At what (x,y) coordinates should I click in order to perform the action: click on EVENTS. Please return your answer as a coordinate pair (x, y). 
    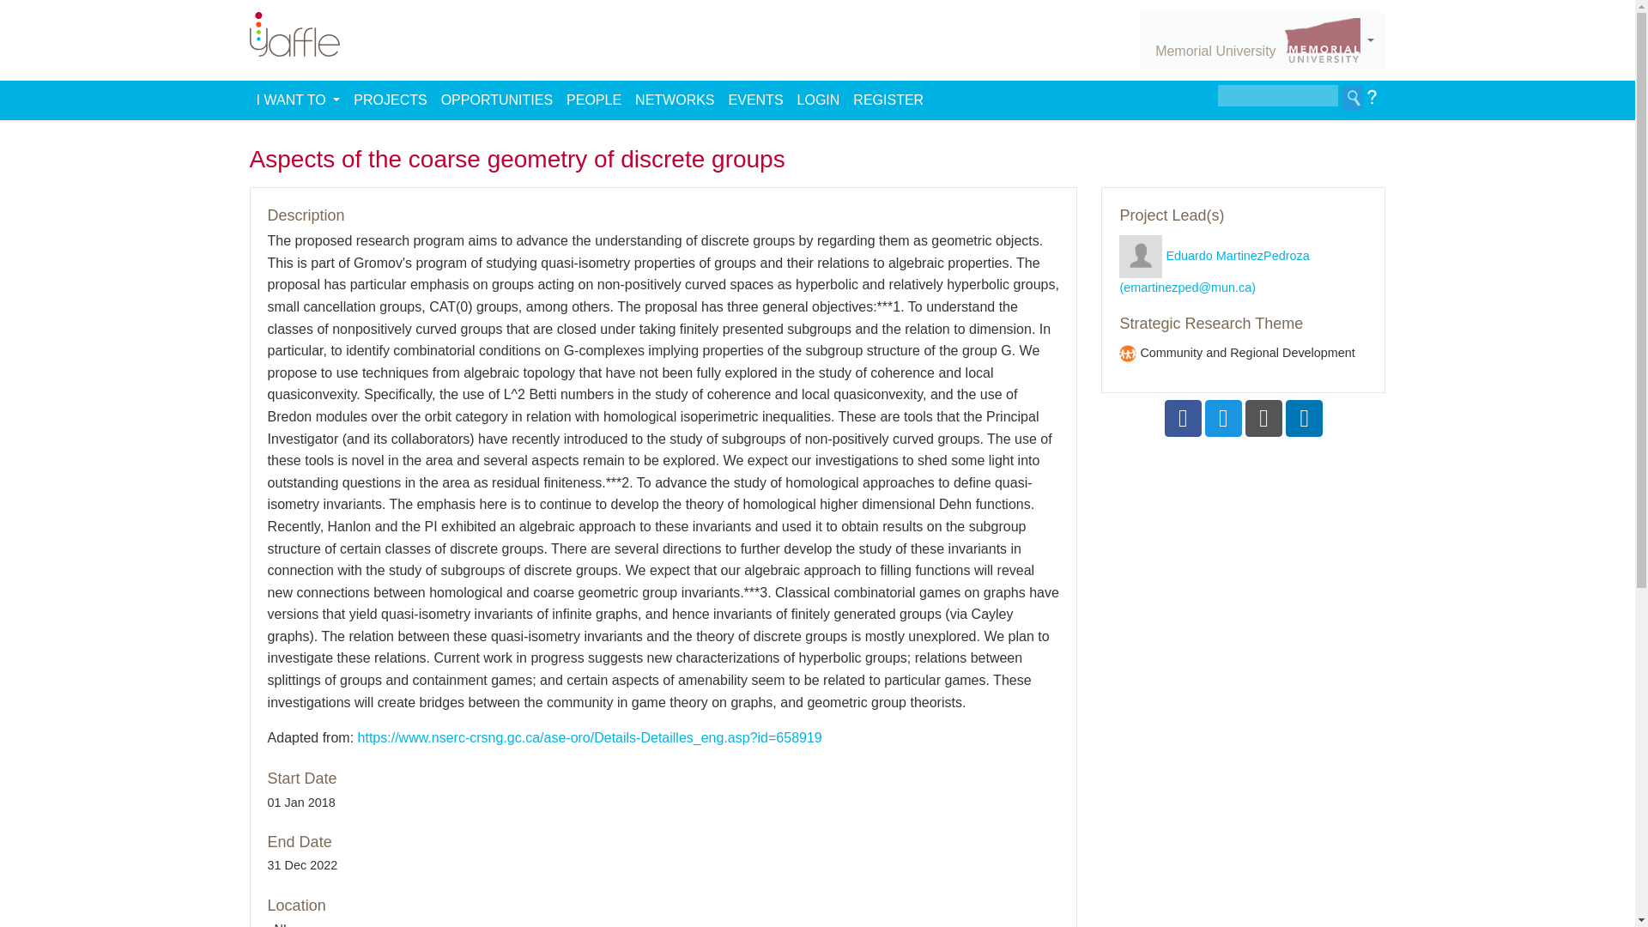
    Looking at the image, I should click on (755, 100).